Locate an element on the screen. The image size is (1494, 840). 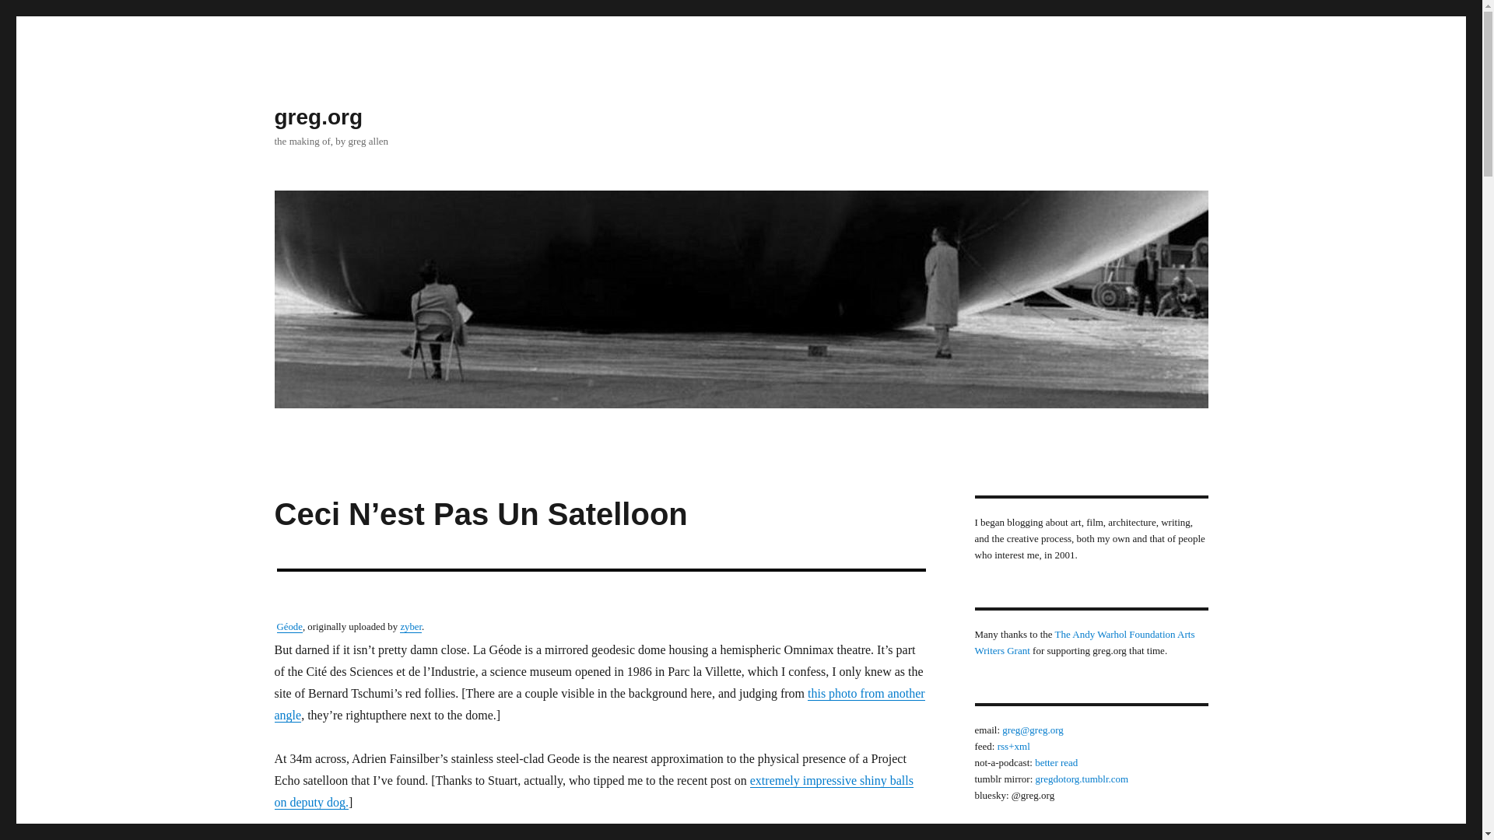
greg.org is located at coordinates (317, 117).